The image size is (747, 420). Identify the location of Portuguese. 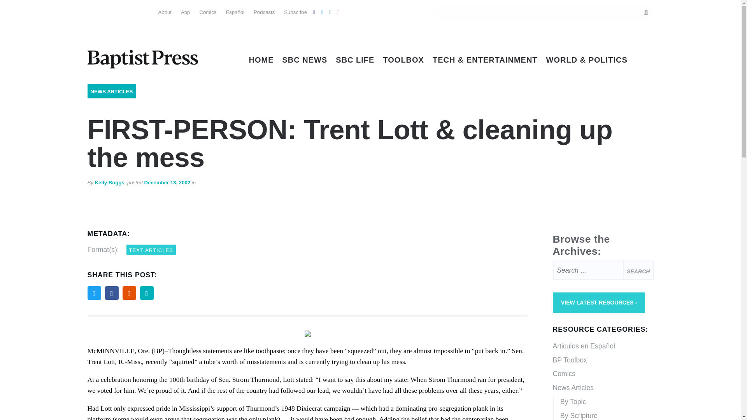
(121, 11).